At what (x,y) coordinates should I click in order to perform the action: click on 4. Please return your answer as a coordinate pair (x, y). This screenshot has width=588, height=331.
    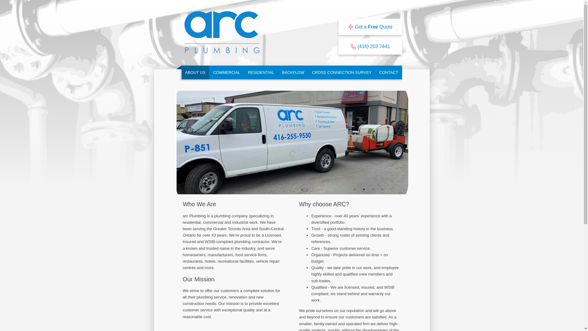
    Looking at the image, I should click on (382, 189).